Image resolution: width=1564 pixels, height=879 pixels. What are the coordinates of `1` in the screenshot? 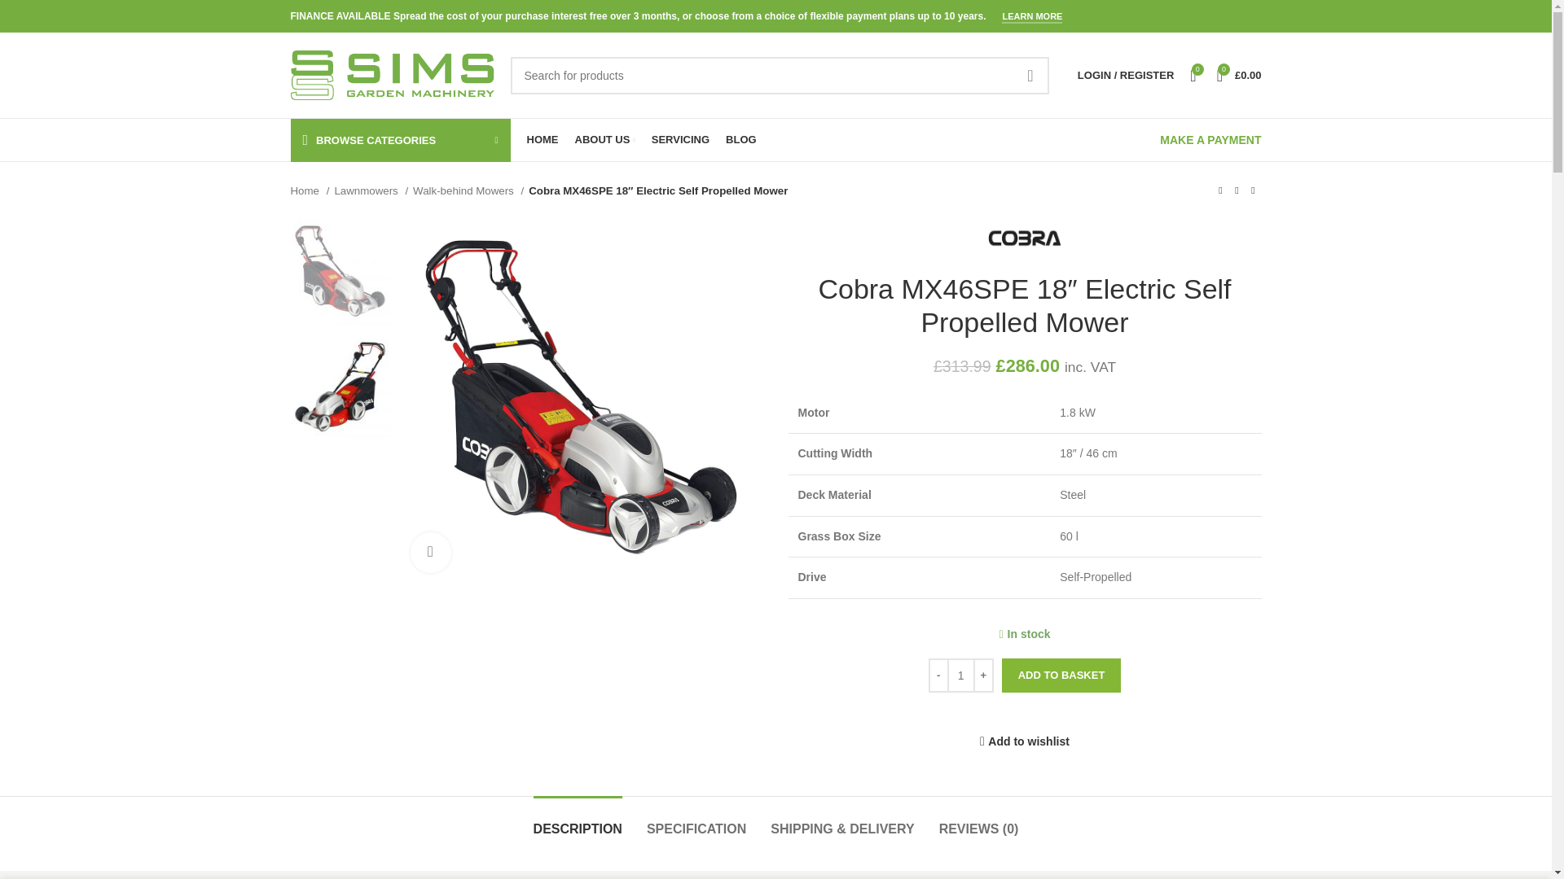 It's located at (961, 676).